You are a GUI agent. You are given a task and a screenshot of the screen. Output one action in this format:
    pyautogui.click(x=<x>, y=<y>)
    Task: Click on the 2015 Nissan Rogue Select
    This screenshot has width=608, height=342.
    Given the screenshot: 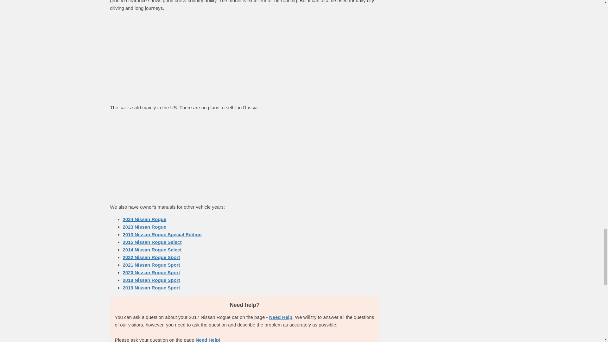 What is the action you would take?
    pyautogui.click(x=152, y=242)
    